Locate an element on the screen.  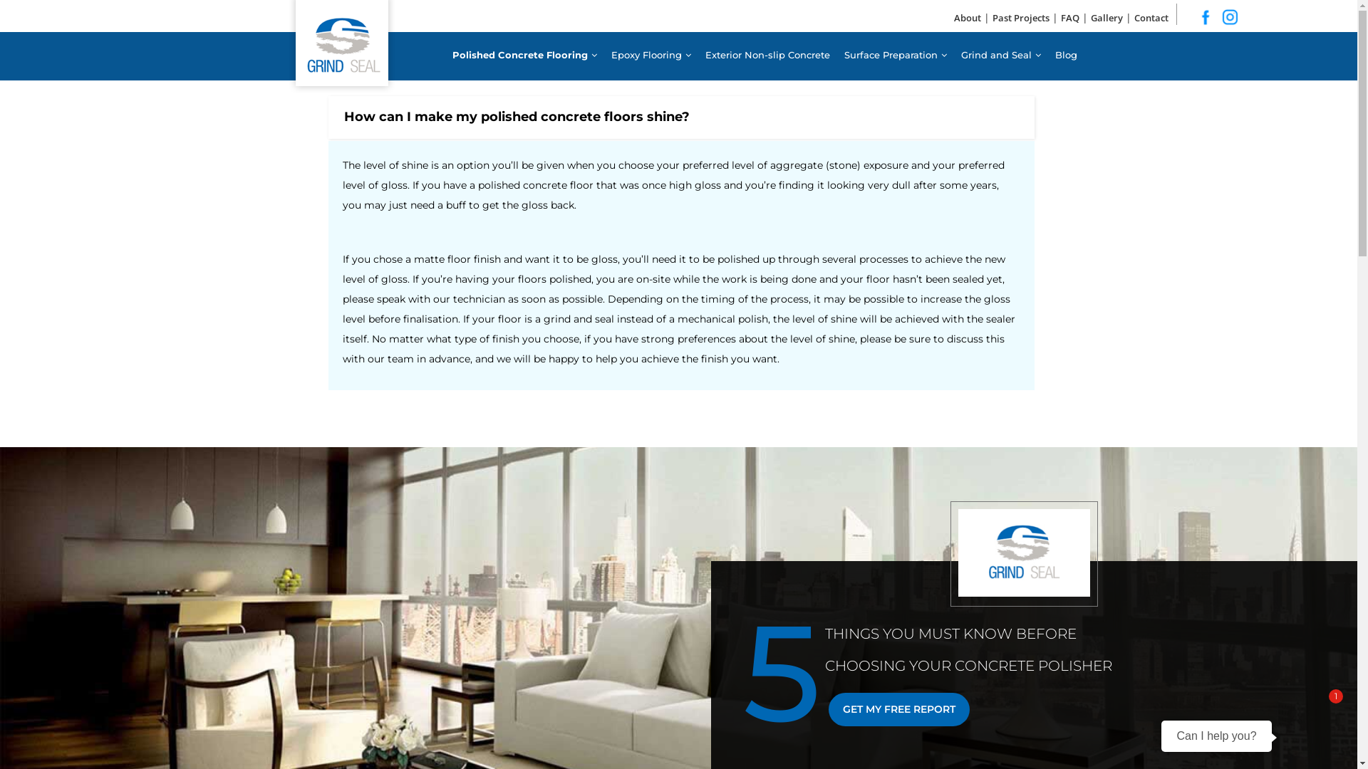
Surface Preparation is located at coordinates (896, 56).